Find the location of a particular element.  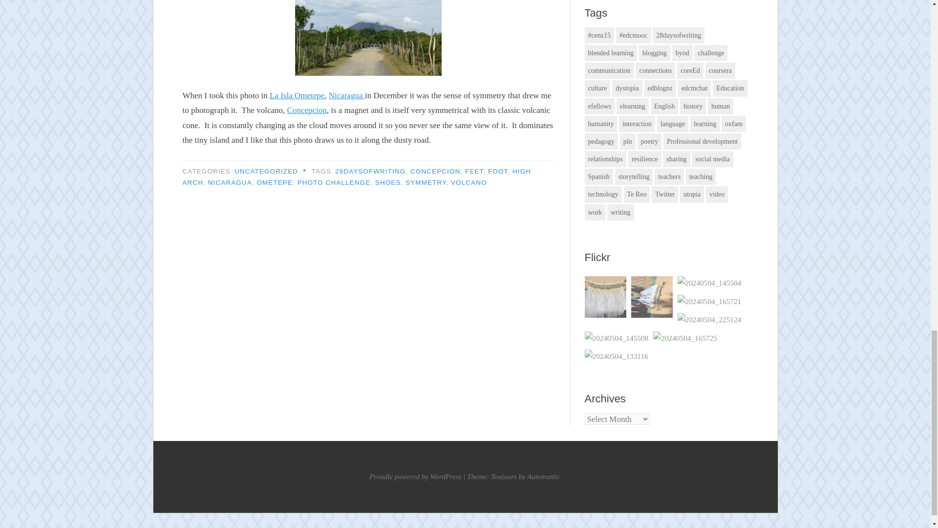

28DAYSOFWRITING is located at coordinates (370, 171).